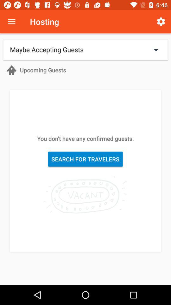 The image size is (171, 305). What do you see at coordinates (161, 22) in the screenshot?
I see `click the item to the right of the hosting item` at bounding box center [161, 22].